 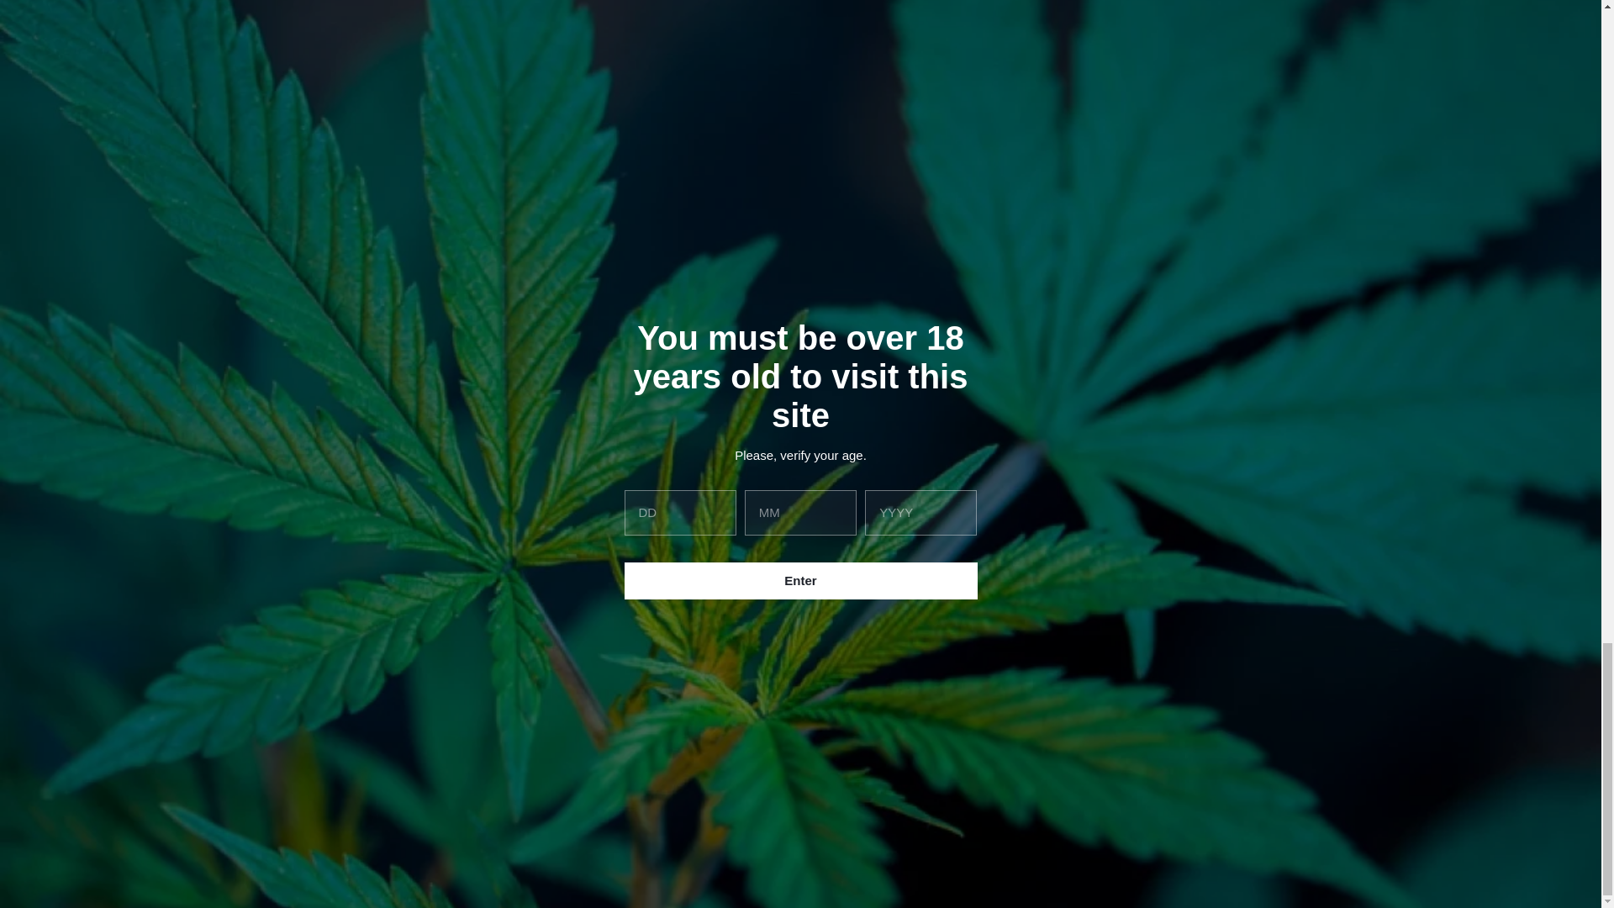 I want to click on 0, so click(x=528, y=298).